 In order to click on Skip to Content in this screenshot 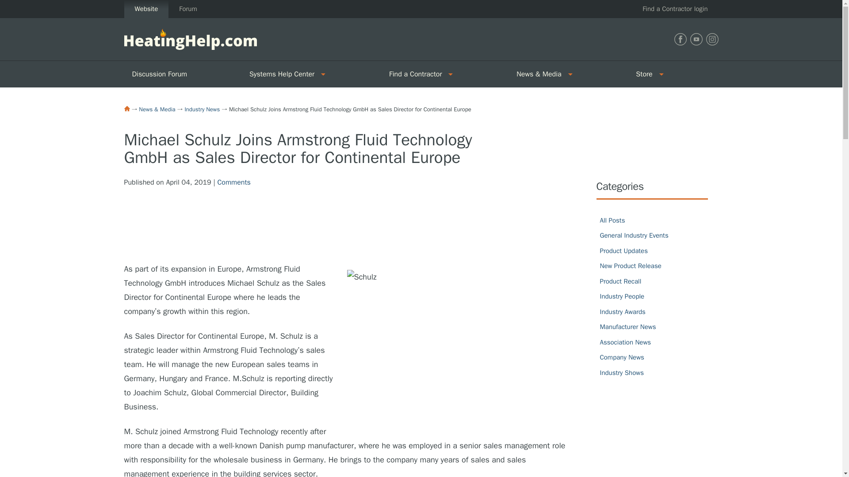, I will do `click(24, 5)`.